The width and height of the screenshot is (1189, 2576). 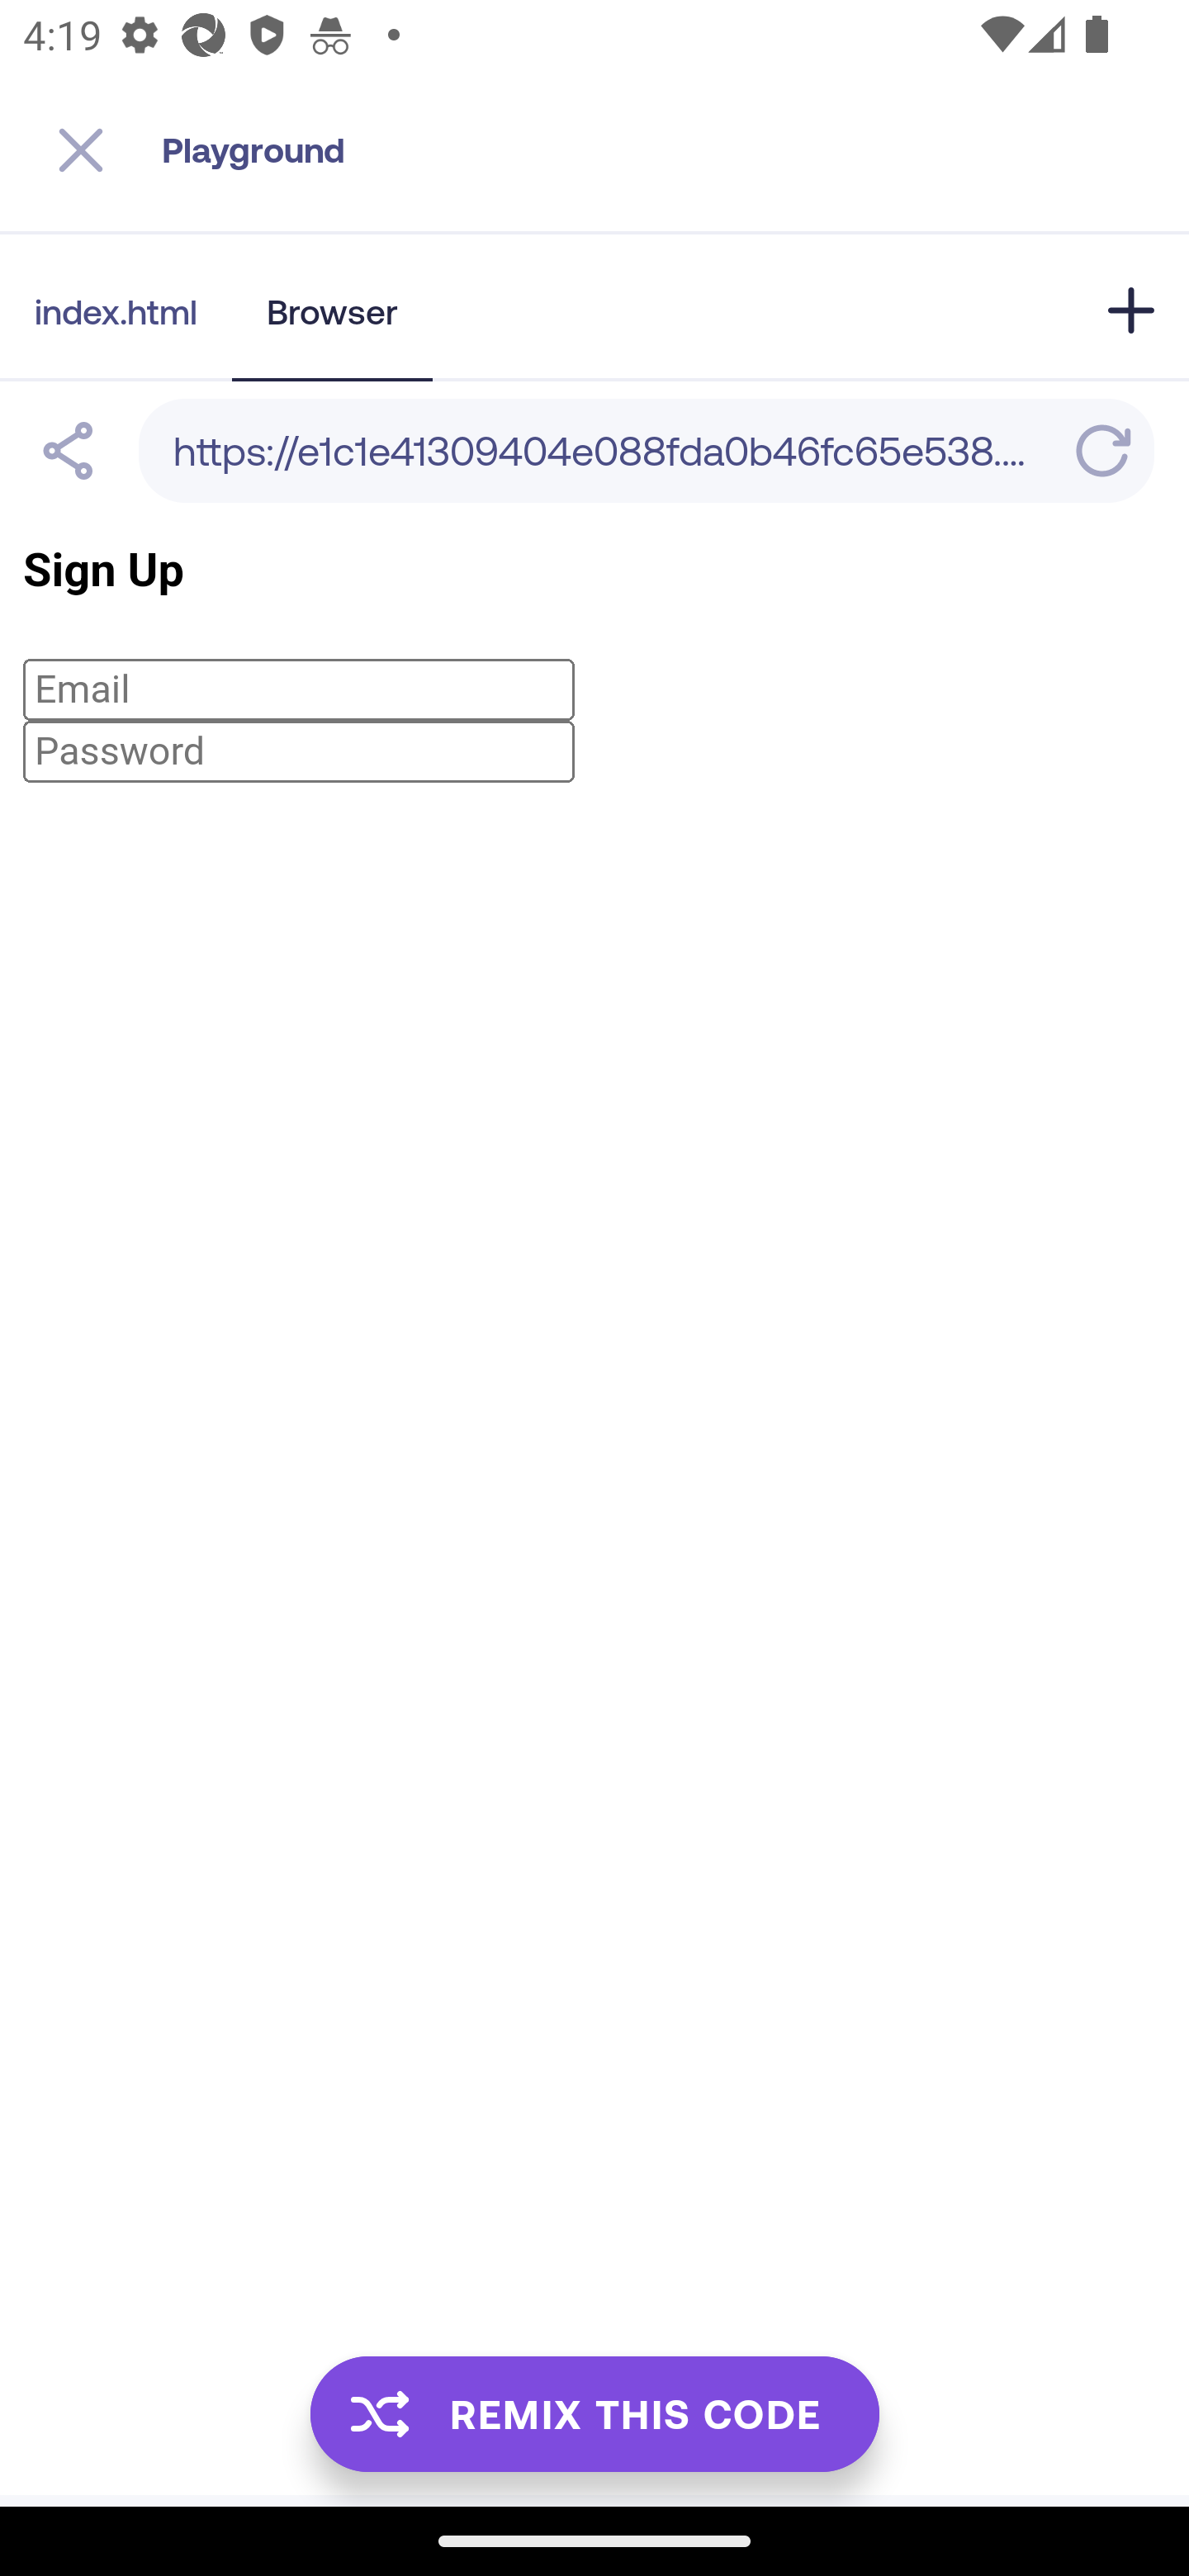 What do you see at coordinates (675, 150) in the screenshot?
I see `Playground` at bounding box center [675, 150].